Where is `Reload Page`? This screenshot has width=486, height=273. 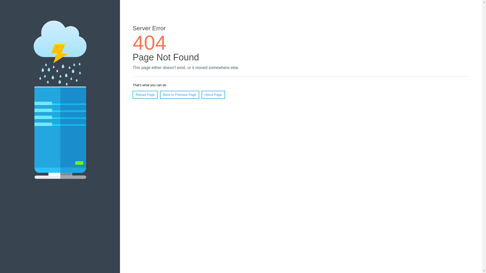
Reload Page is located at coordinates (145, 95).